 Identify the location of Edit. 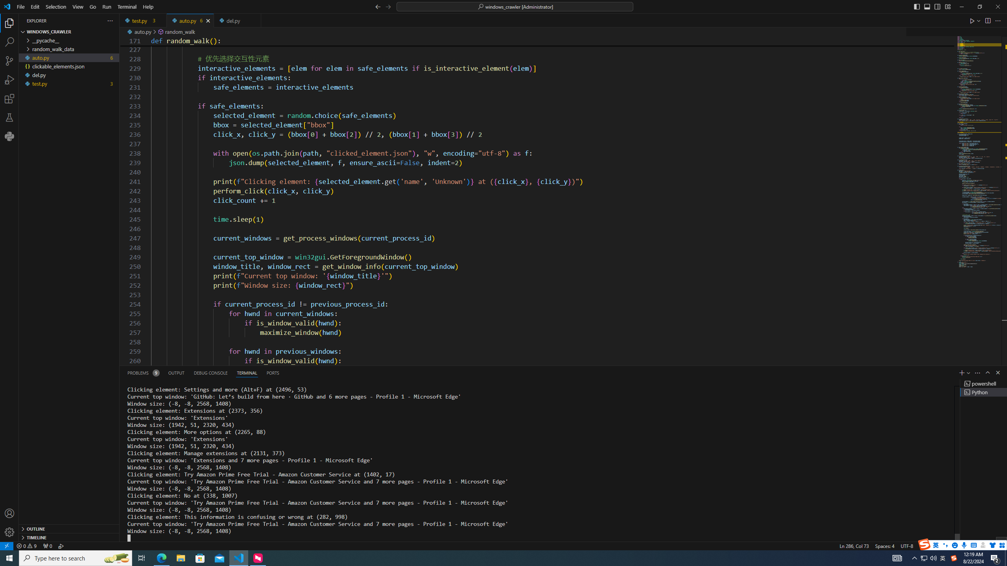
(35, 7).